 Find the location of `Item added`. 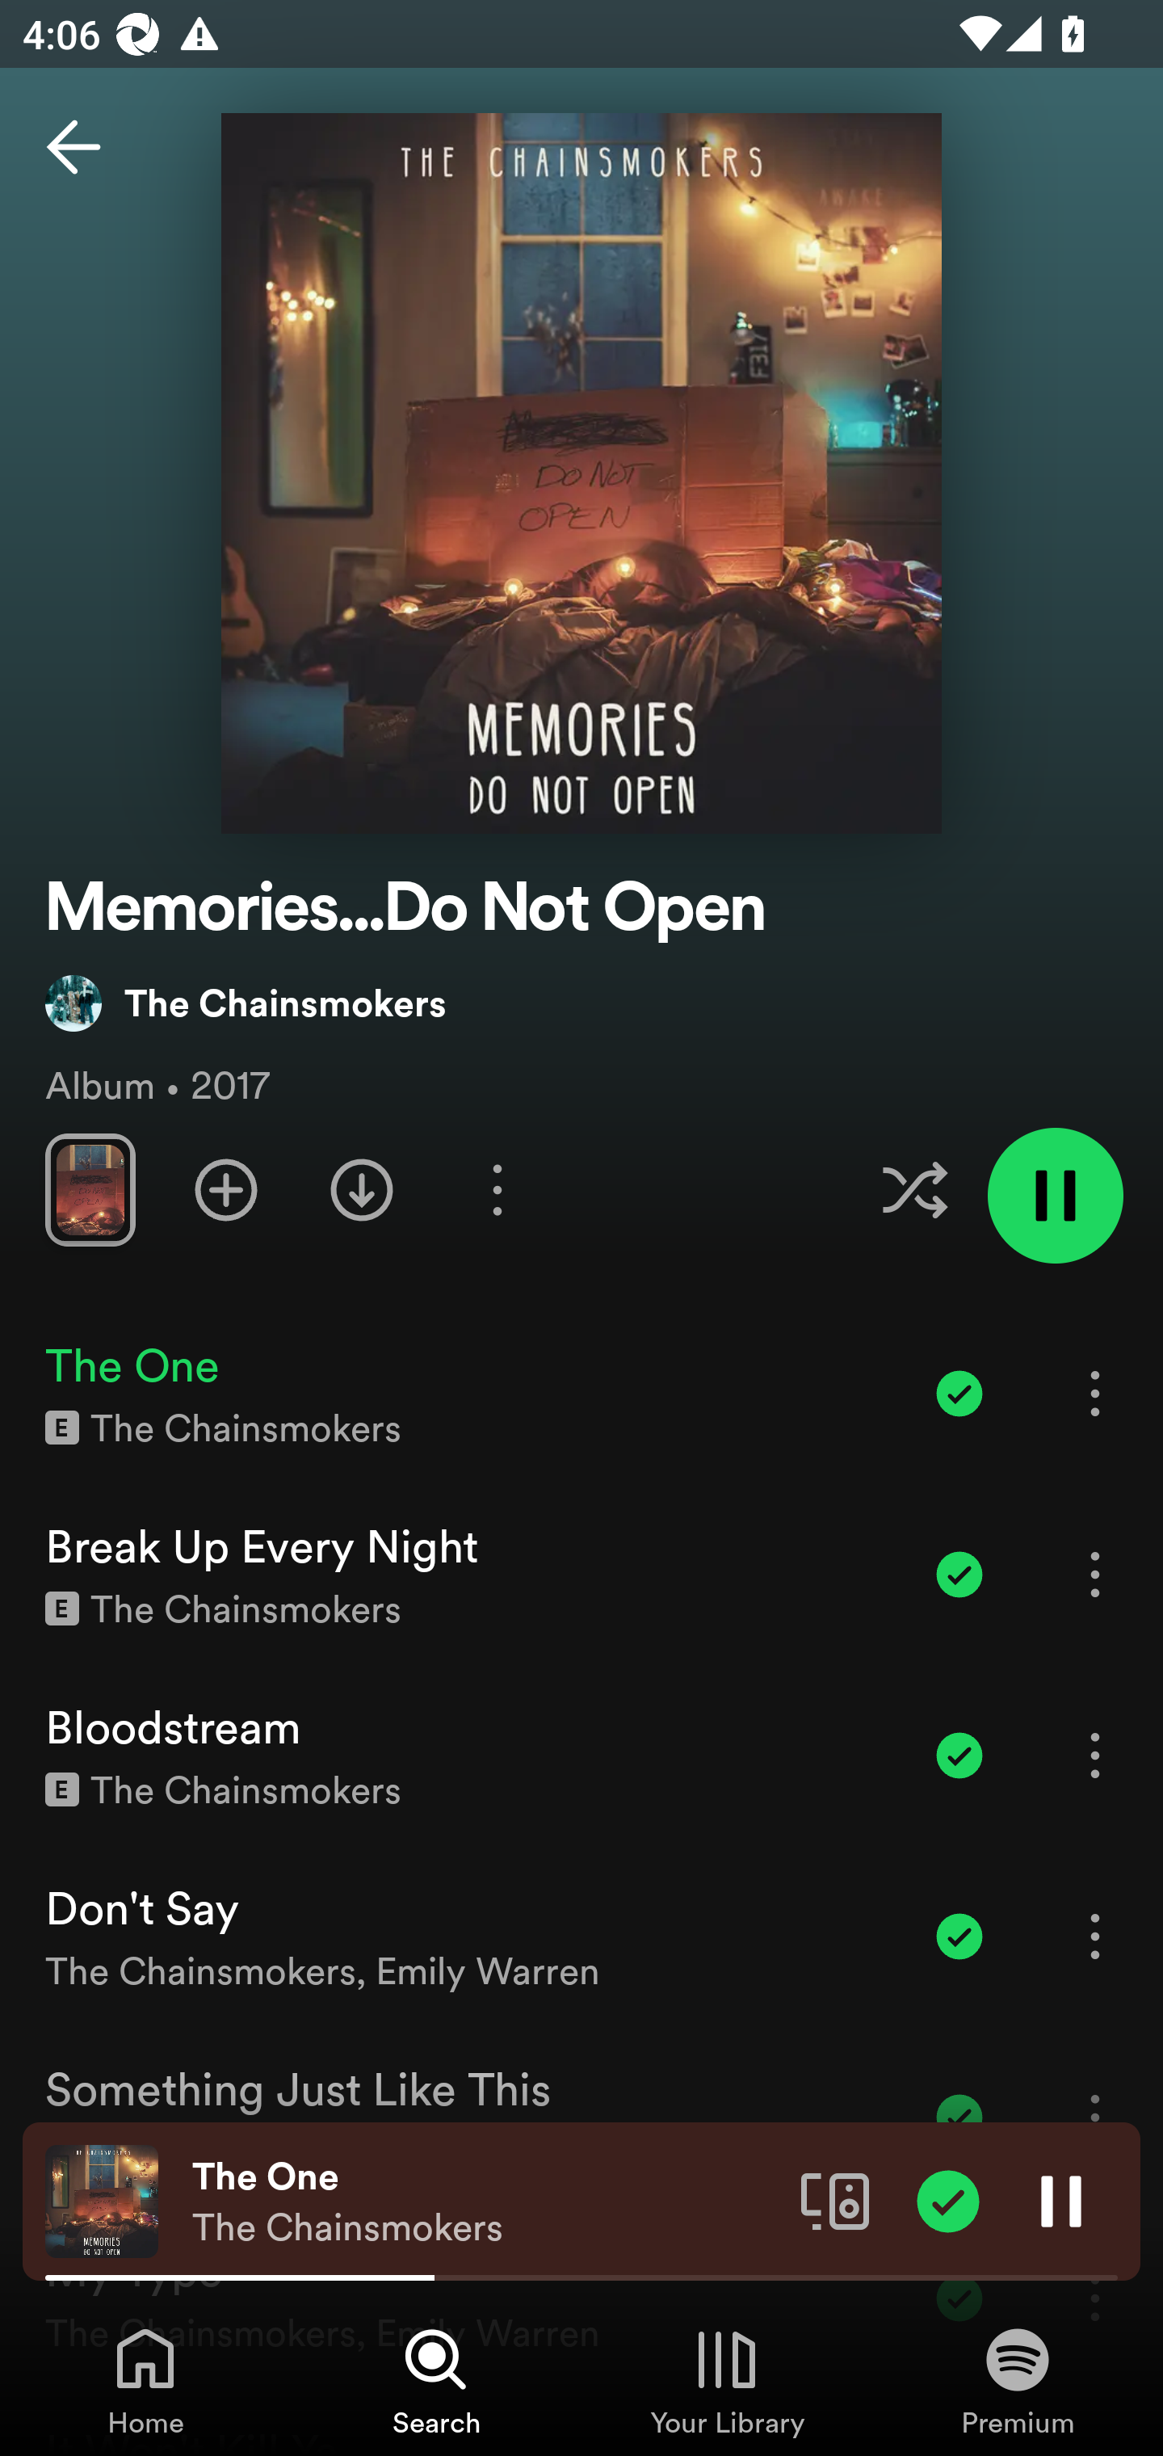

Item added is located at coordinates (959, 1755).